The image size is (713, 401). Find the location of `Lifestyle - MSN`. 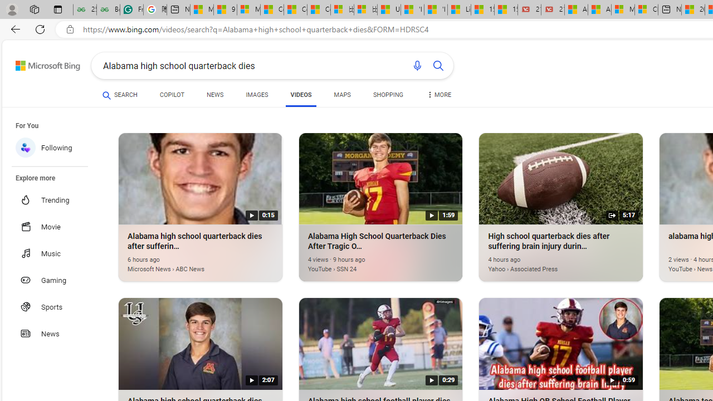

Lifestyle - MSN is located at coordinates (459, 10).